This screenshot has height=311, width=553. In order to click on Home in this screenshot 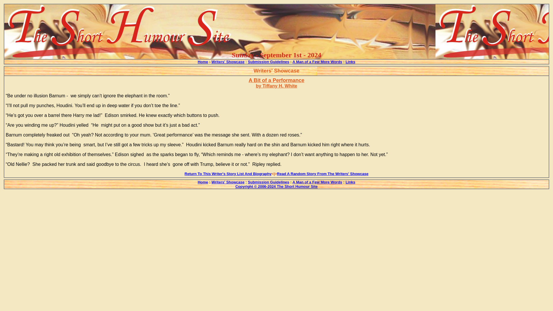, I will do `click(202, 182)`.